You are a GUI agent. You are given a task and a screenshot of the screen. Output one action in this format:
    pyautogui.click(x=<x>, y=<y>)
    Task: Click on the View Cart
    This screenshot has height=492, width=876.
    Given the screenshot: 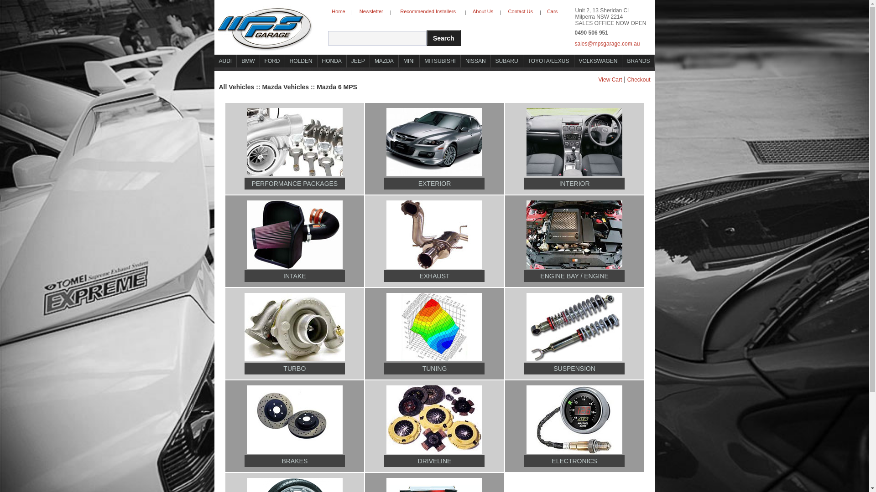 What is the action you would take?
    pyautogui.click(x=610, y=80)
    